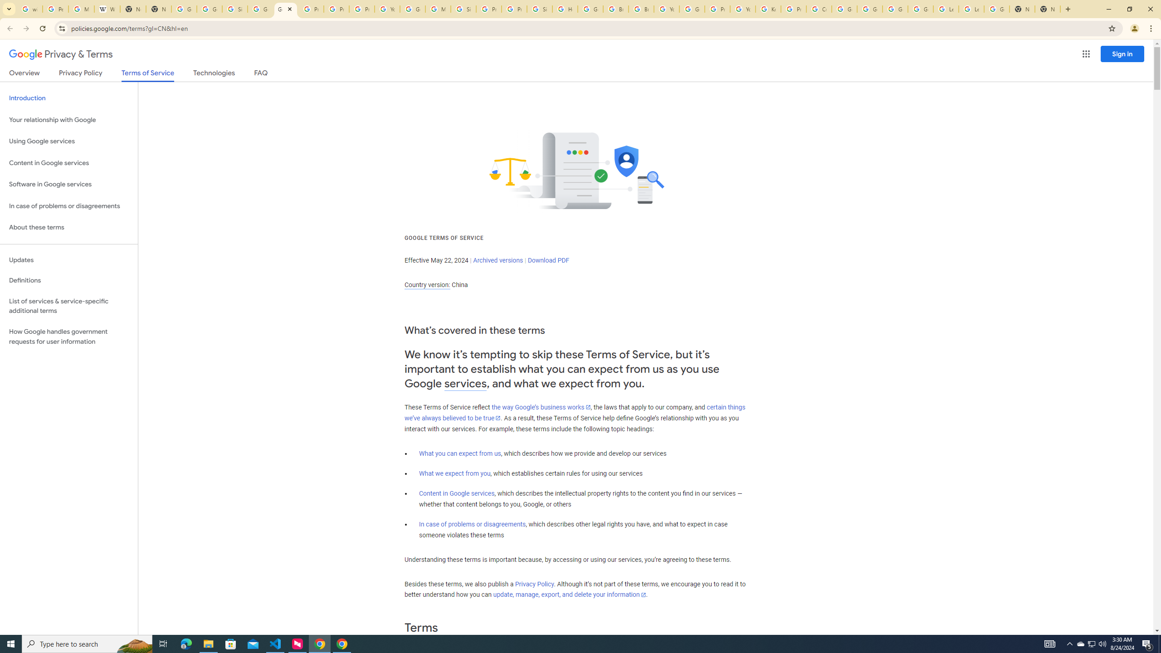  Describe the element at coordinates (69, 306) in the screenshot. I see `List of services & service-specific additional terms` at that location.